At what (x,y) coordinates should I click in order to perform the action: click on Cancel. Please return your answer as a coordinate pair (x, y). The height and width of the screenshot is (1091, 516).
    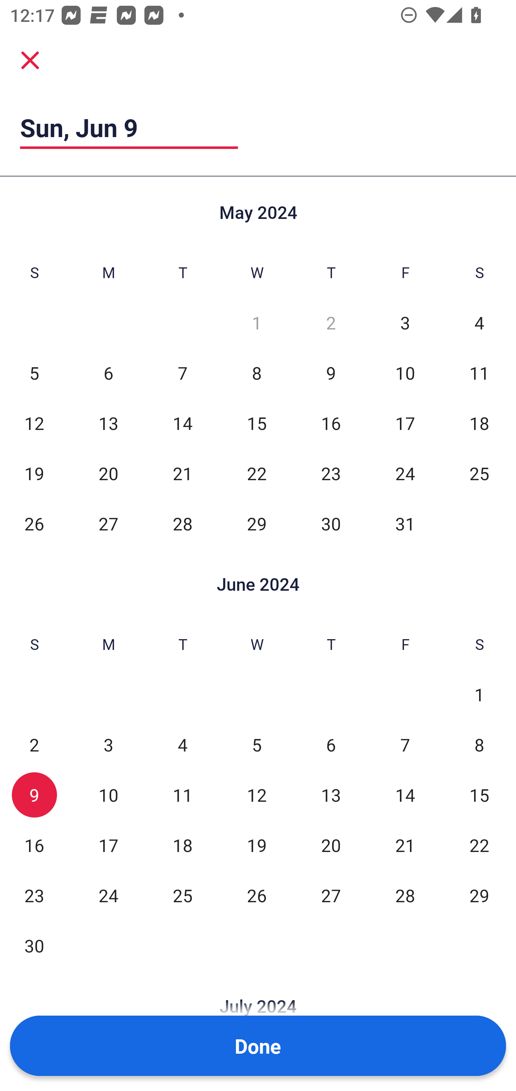
    Looking at the image, I should click on (30, 60).